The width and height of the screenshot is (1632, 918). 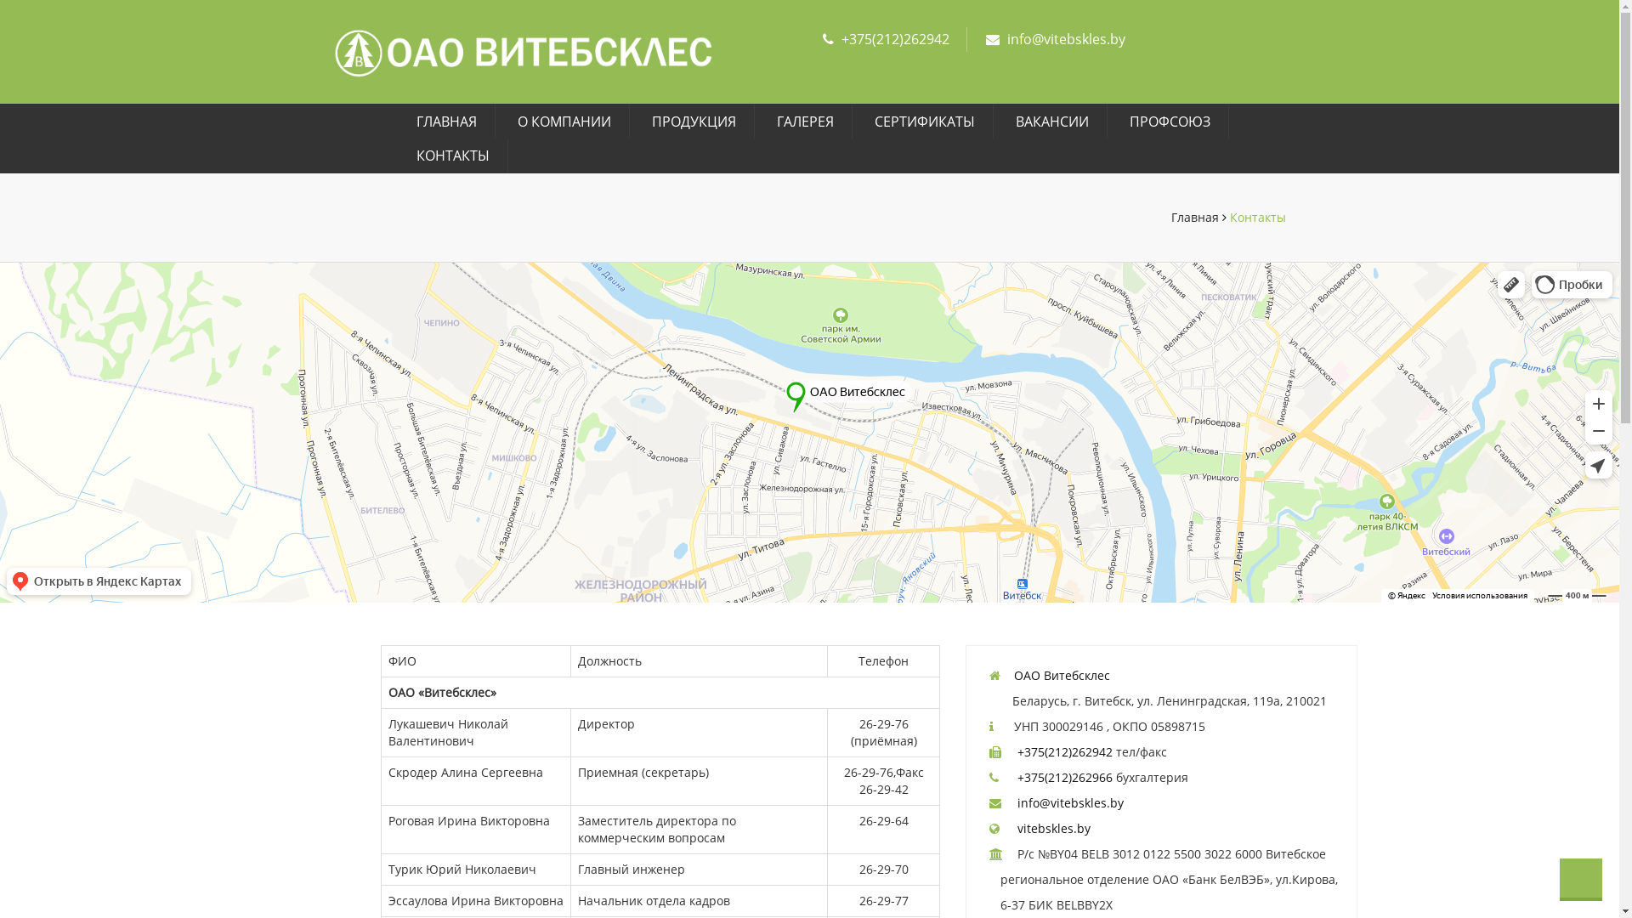 What do you see at coordinates (1065, 751) in the screenshot?
I see `+375(212)262942` at bounding box center [1065, 751].